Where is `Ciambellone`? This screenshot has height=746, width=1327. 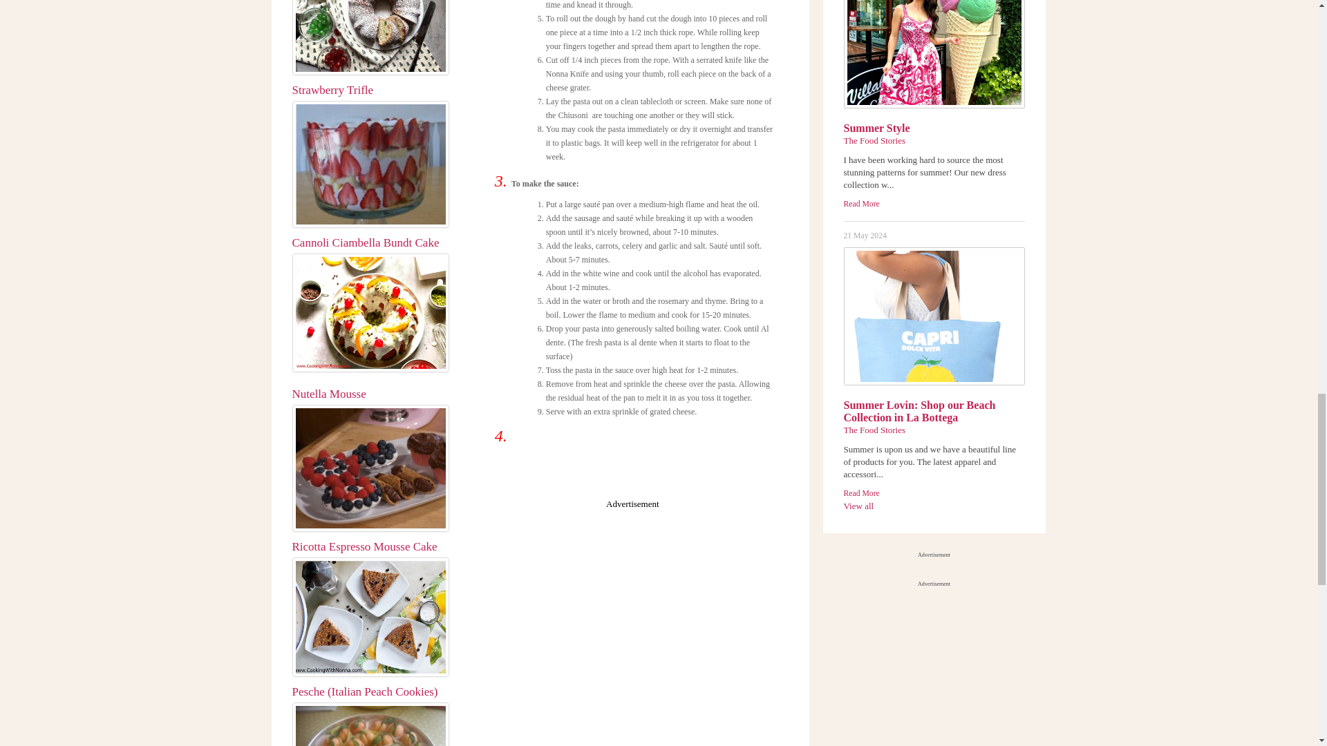 Ciambellone is located at coordinates (370, 37).